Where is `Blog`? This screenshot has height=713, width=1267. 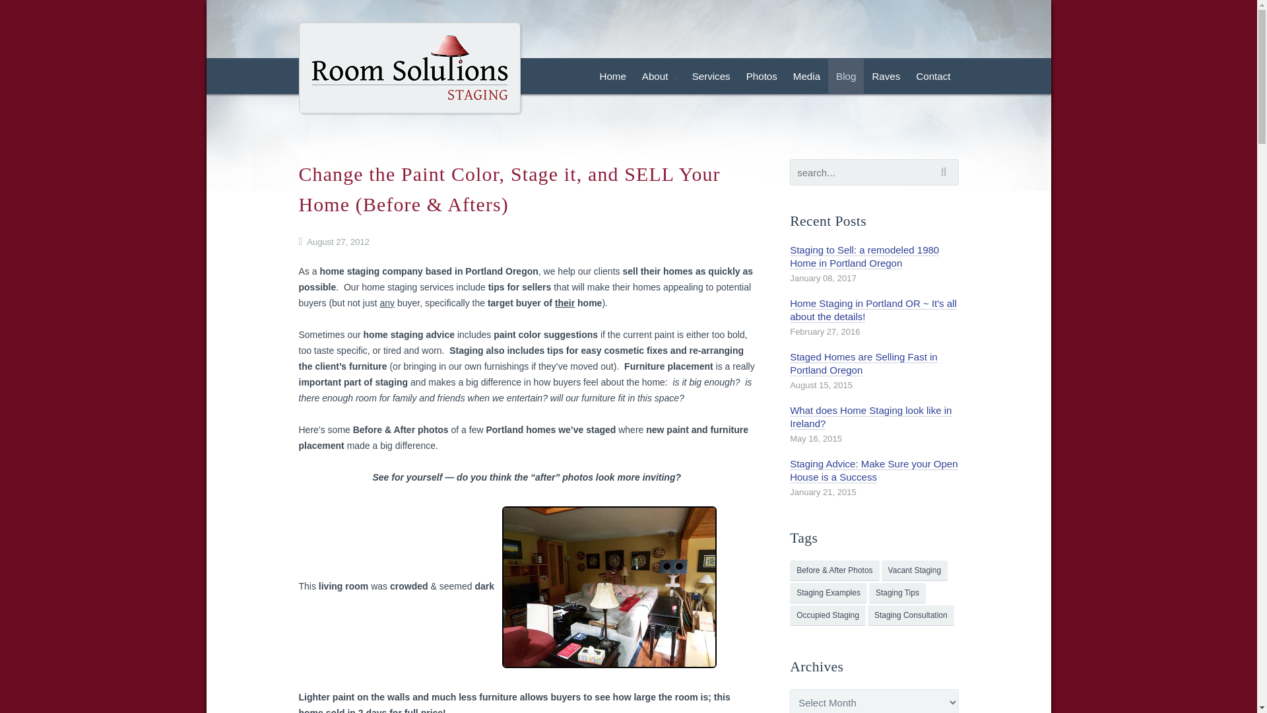
Blog is located at coordinates (846, 76).